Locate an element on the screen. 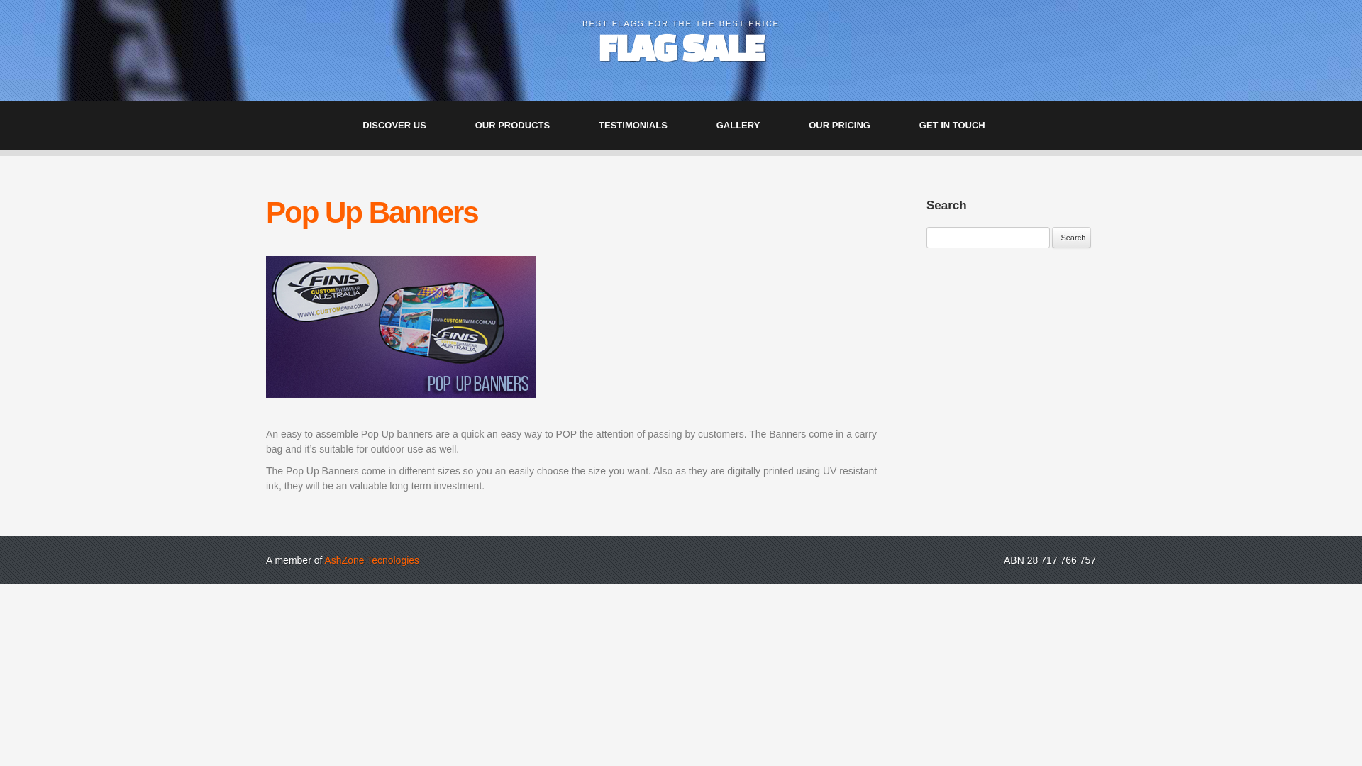 The width and height of the screenshot is (1362, 766). Search is located at coordinates (1071, 238).